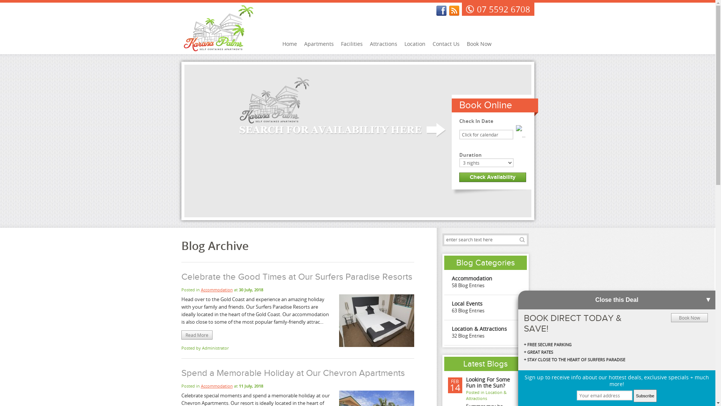  Describe the element at coordinates (216, 289) in the screenshot. I see `Accommodation` at that location.